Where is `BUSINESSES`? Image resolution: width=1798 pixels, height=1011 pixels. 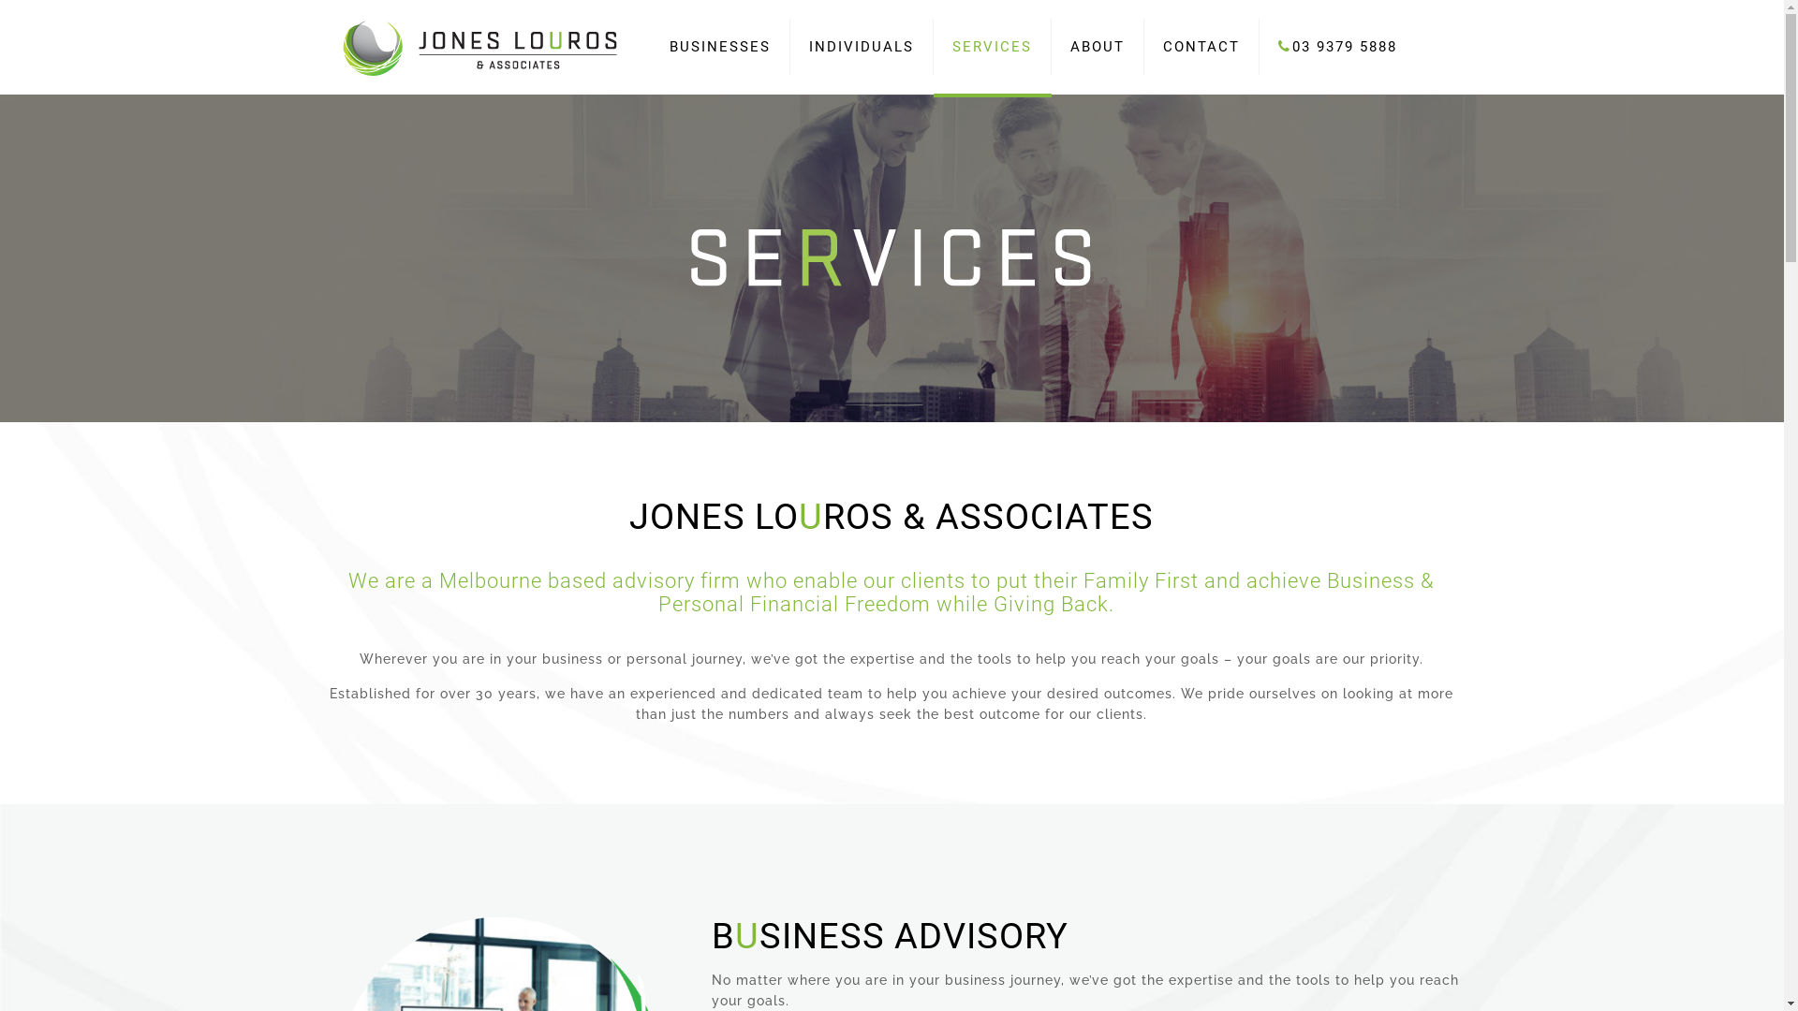
BUSINESSES is located at coordinates (719, 47).